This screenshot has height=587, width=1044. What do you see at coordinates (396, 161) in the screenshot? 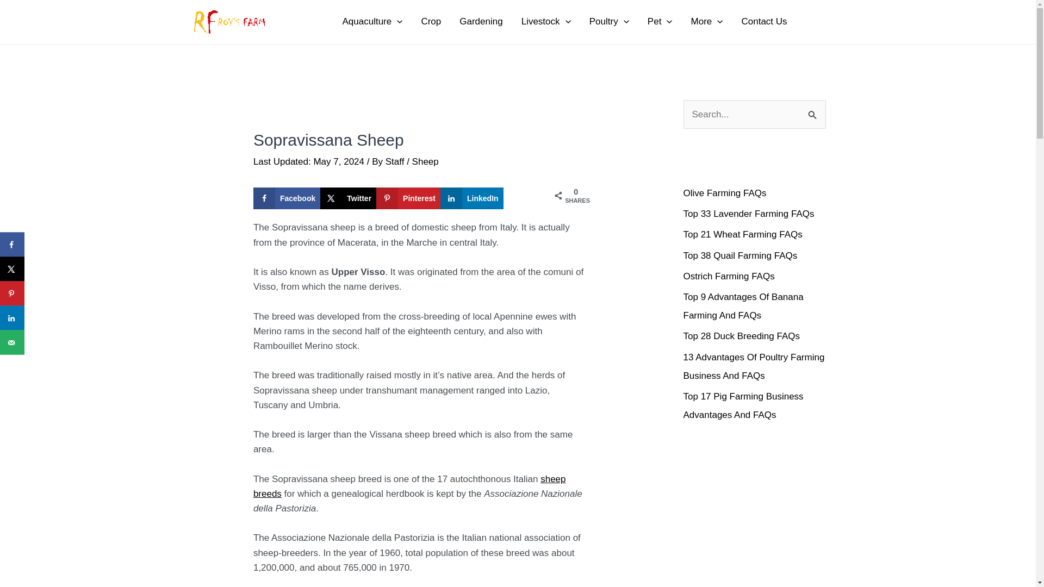
I see `View all posts by Staff` at bounding box center [396, 161].